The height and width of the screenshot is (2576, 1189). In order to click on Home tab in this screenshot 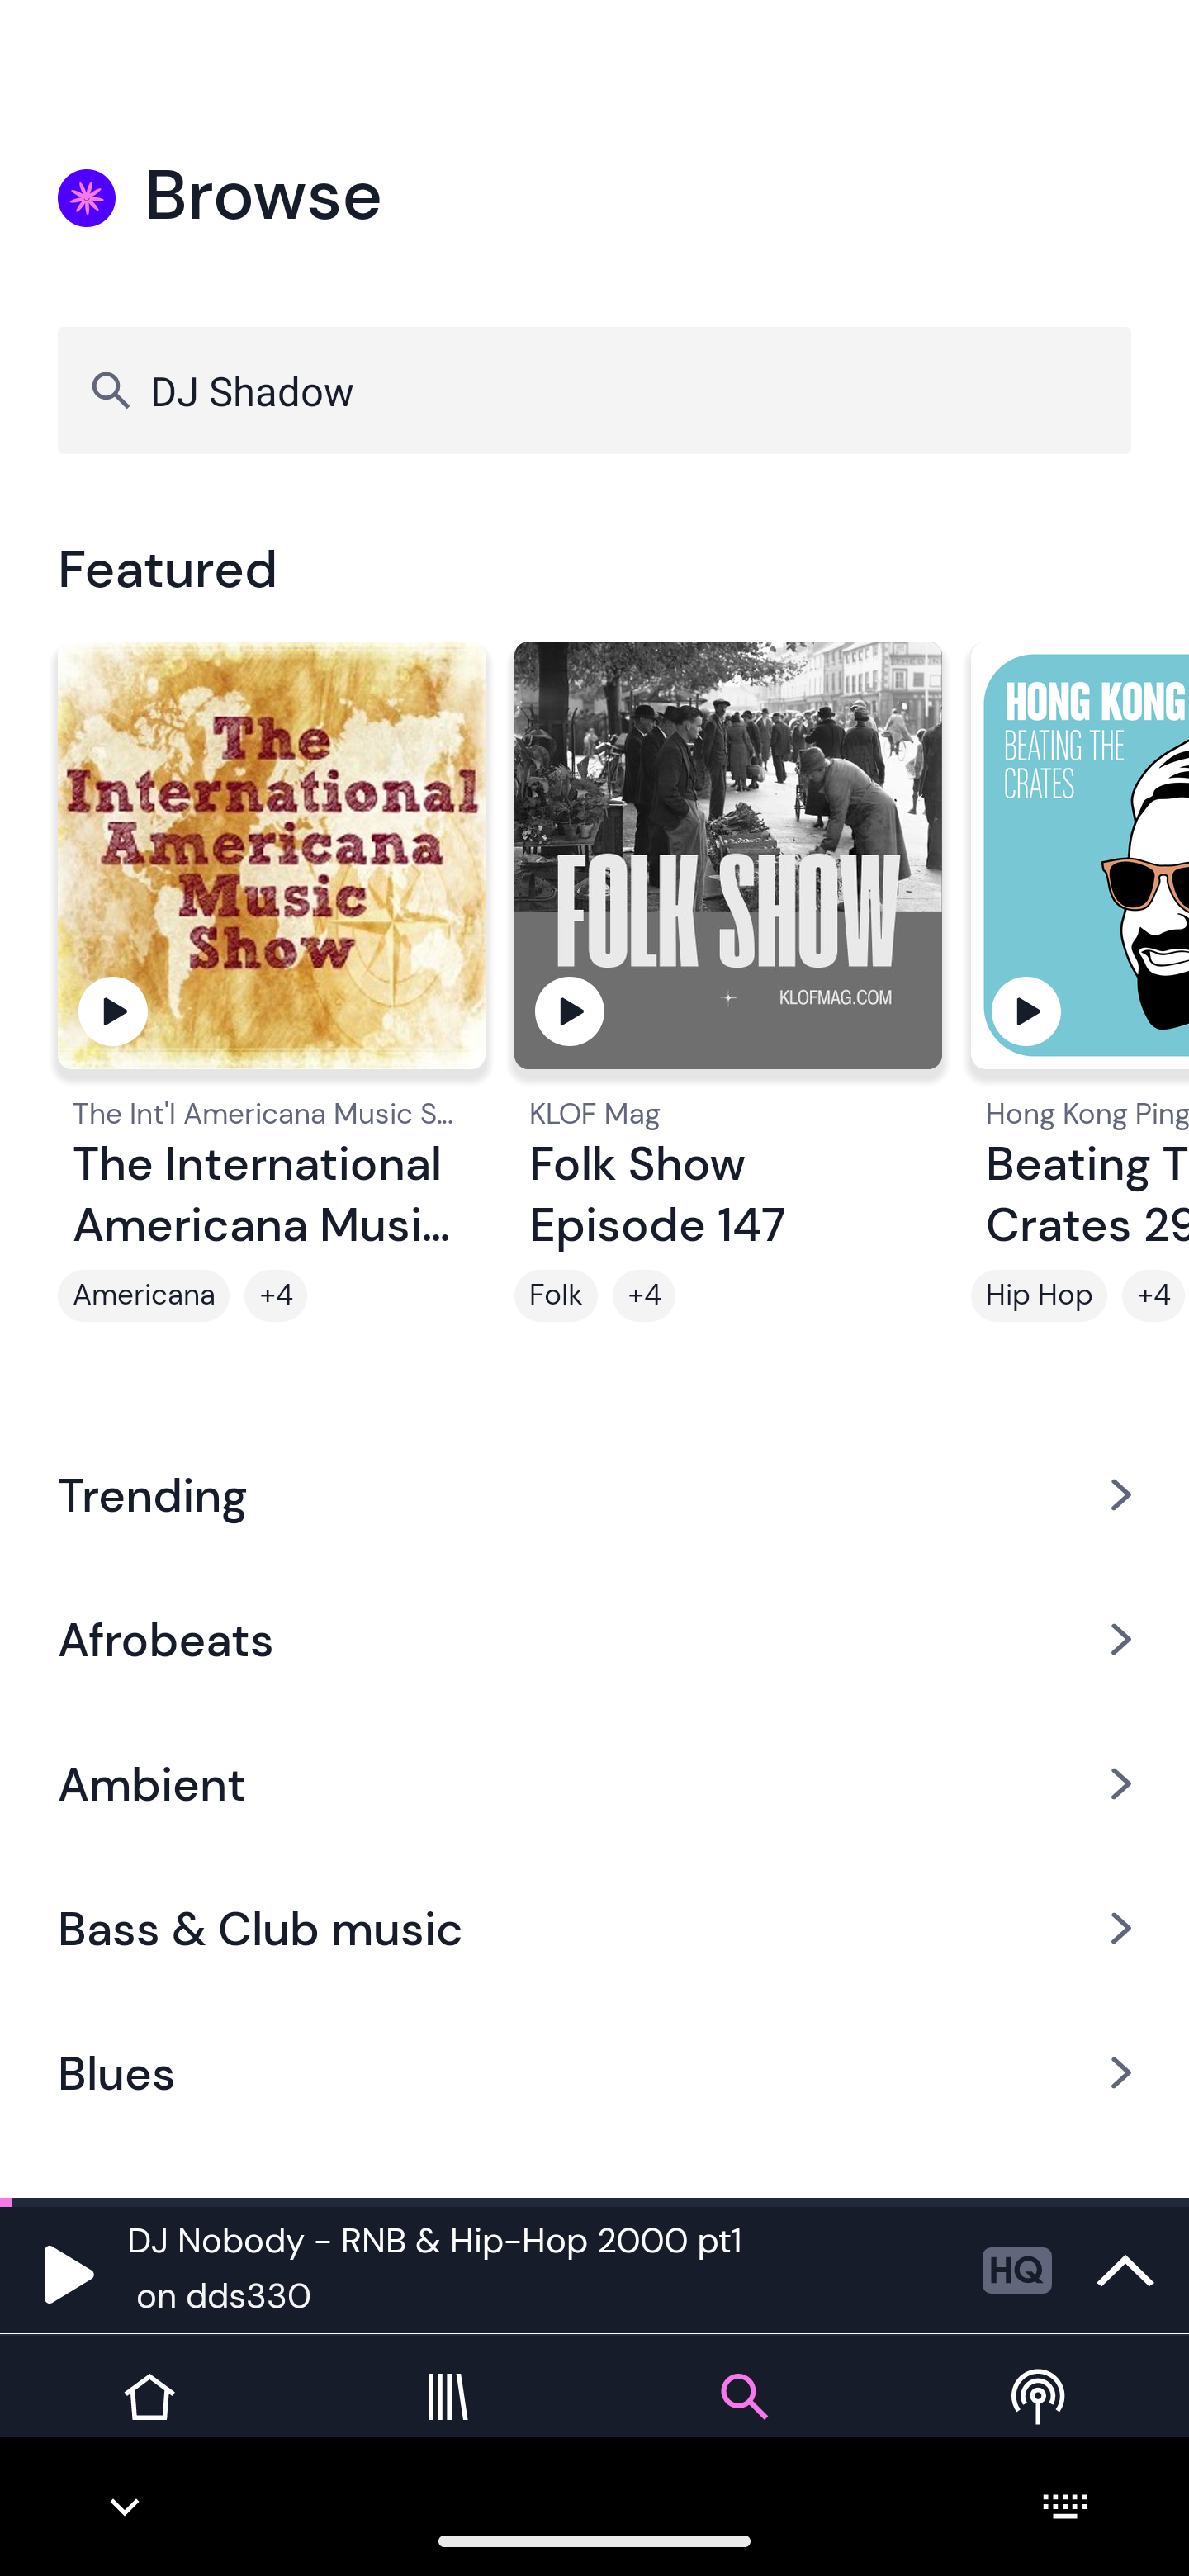, I will do `click(149, 2421)`.